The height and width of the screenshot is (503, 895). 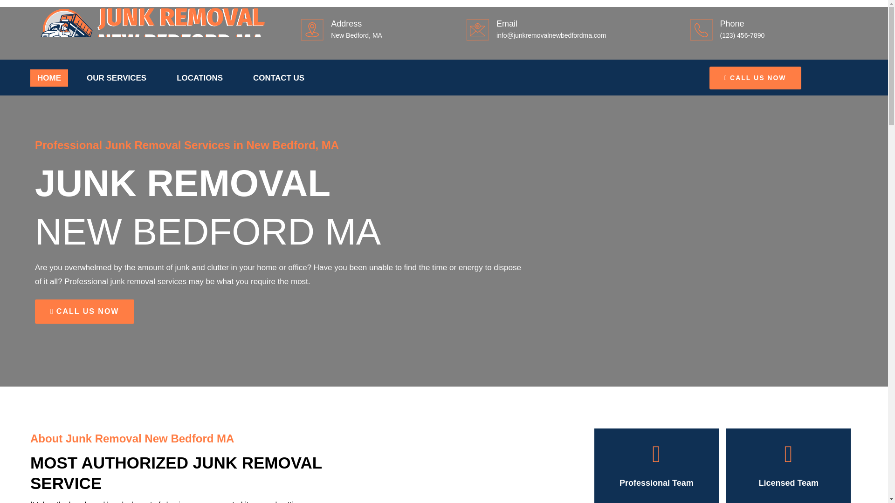 What do you see at coordinates (118, 78) in the screenshot?
I see `OUR SERVICES` at bounding box center [118, 78].